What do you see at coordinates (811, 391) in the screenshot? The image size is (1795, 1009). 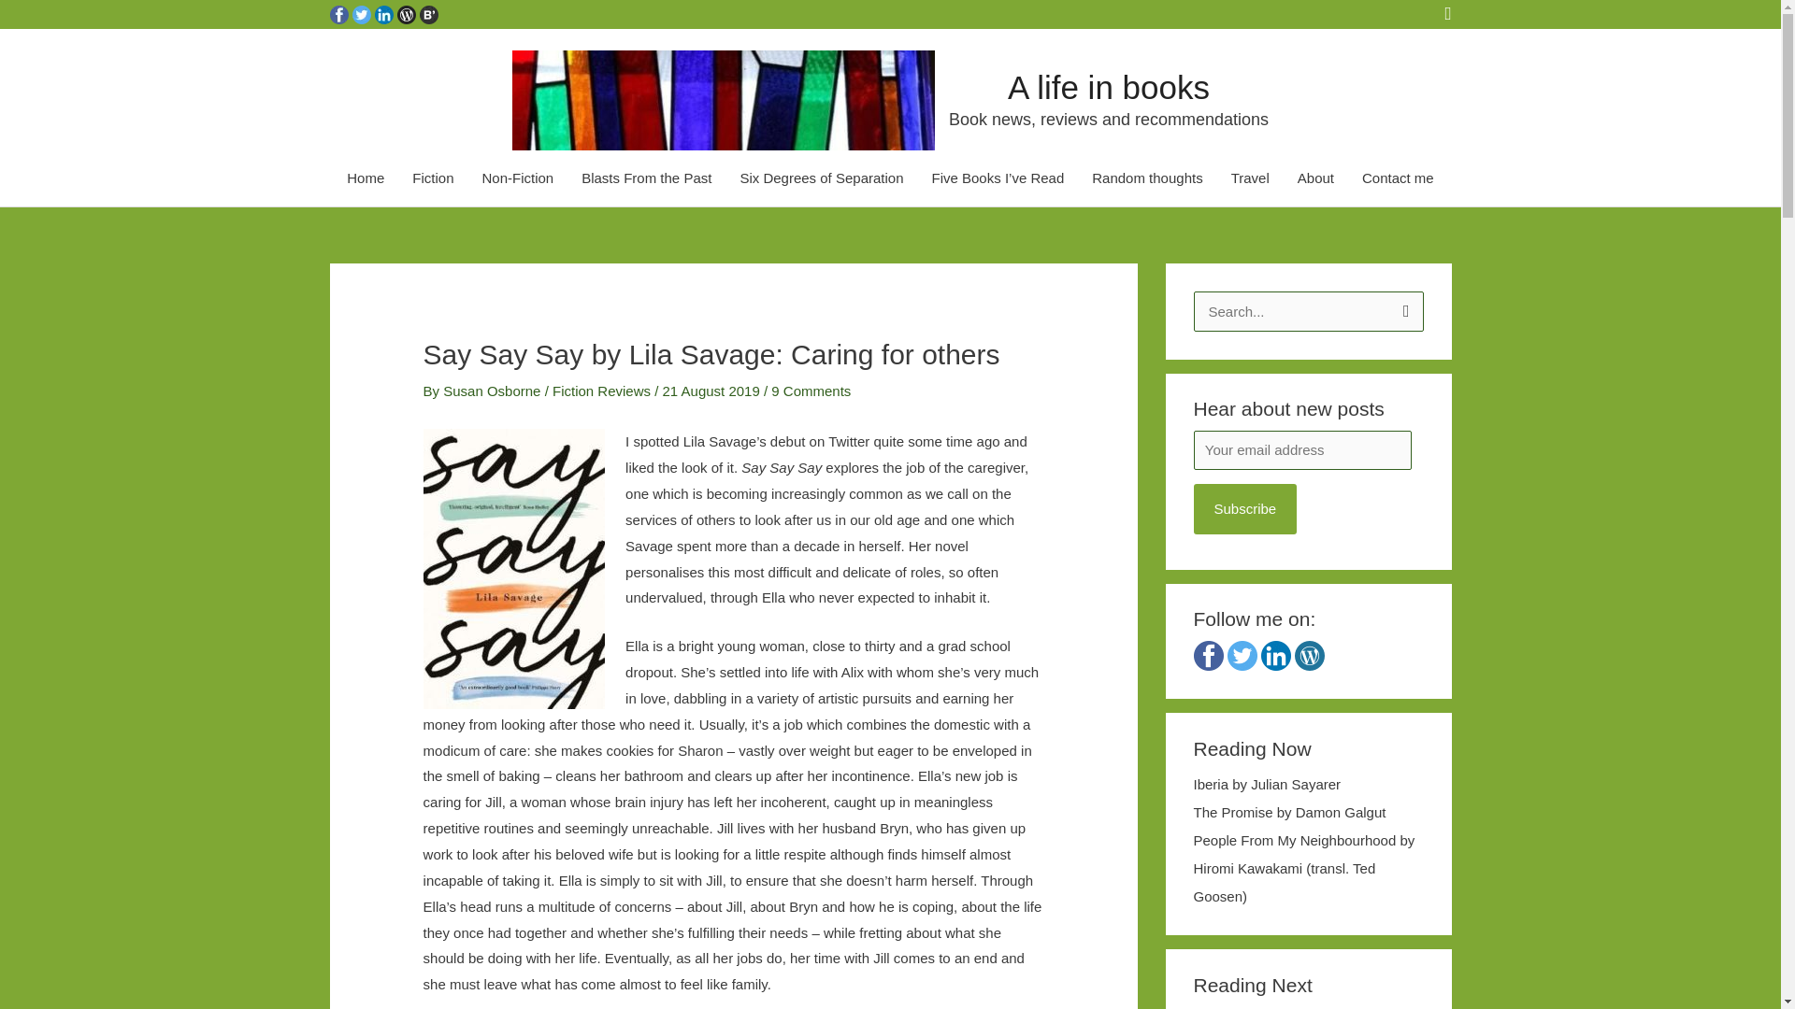 I see `9 Comments` at bounding box center [811, 391].